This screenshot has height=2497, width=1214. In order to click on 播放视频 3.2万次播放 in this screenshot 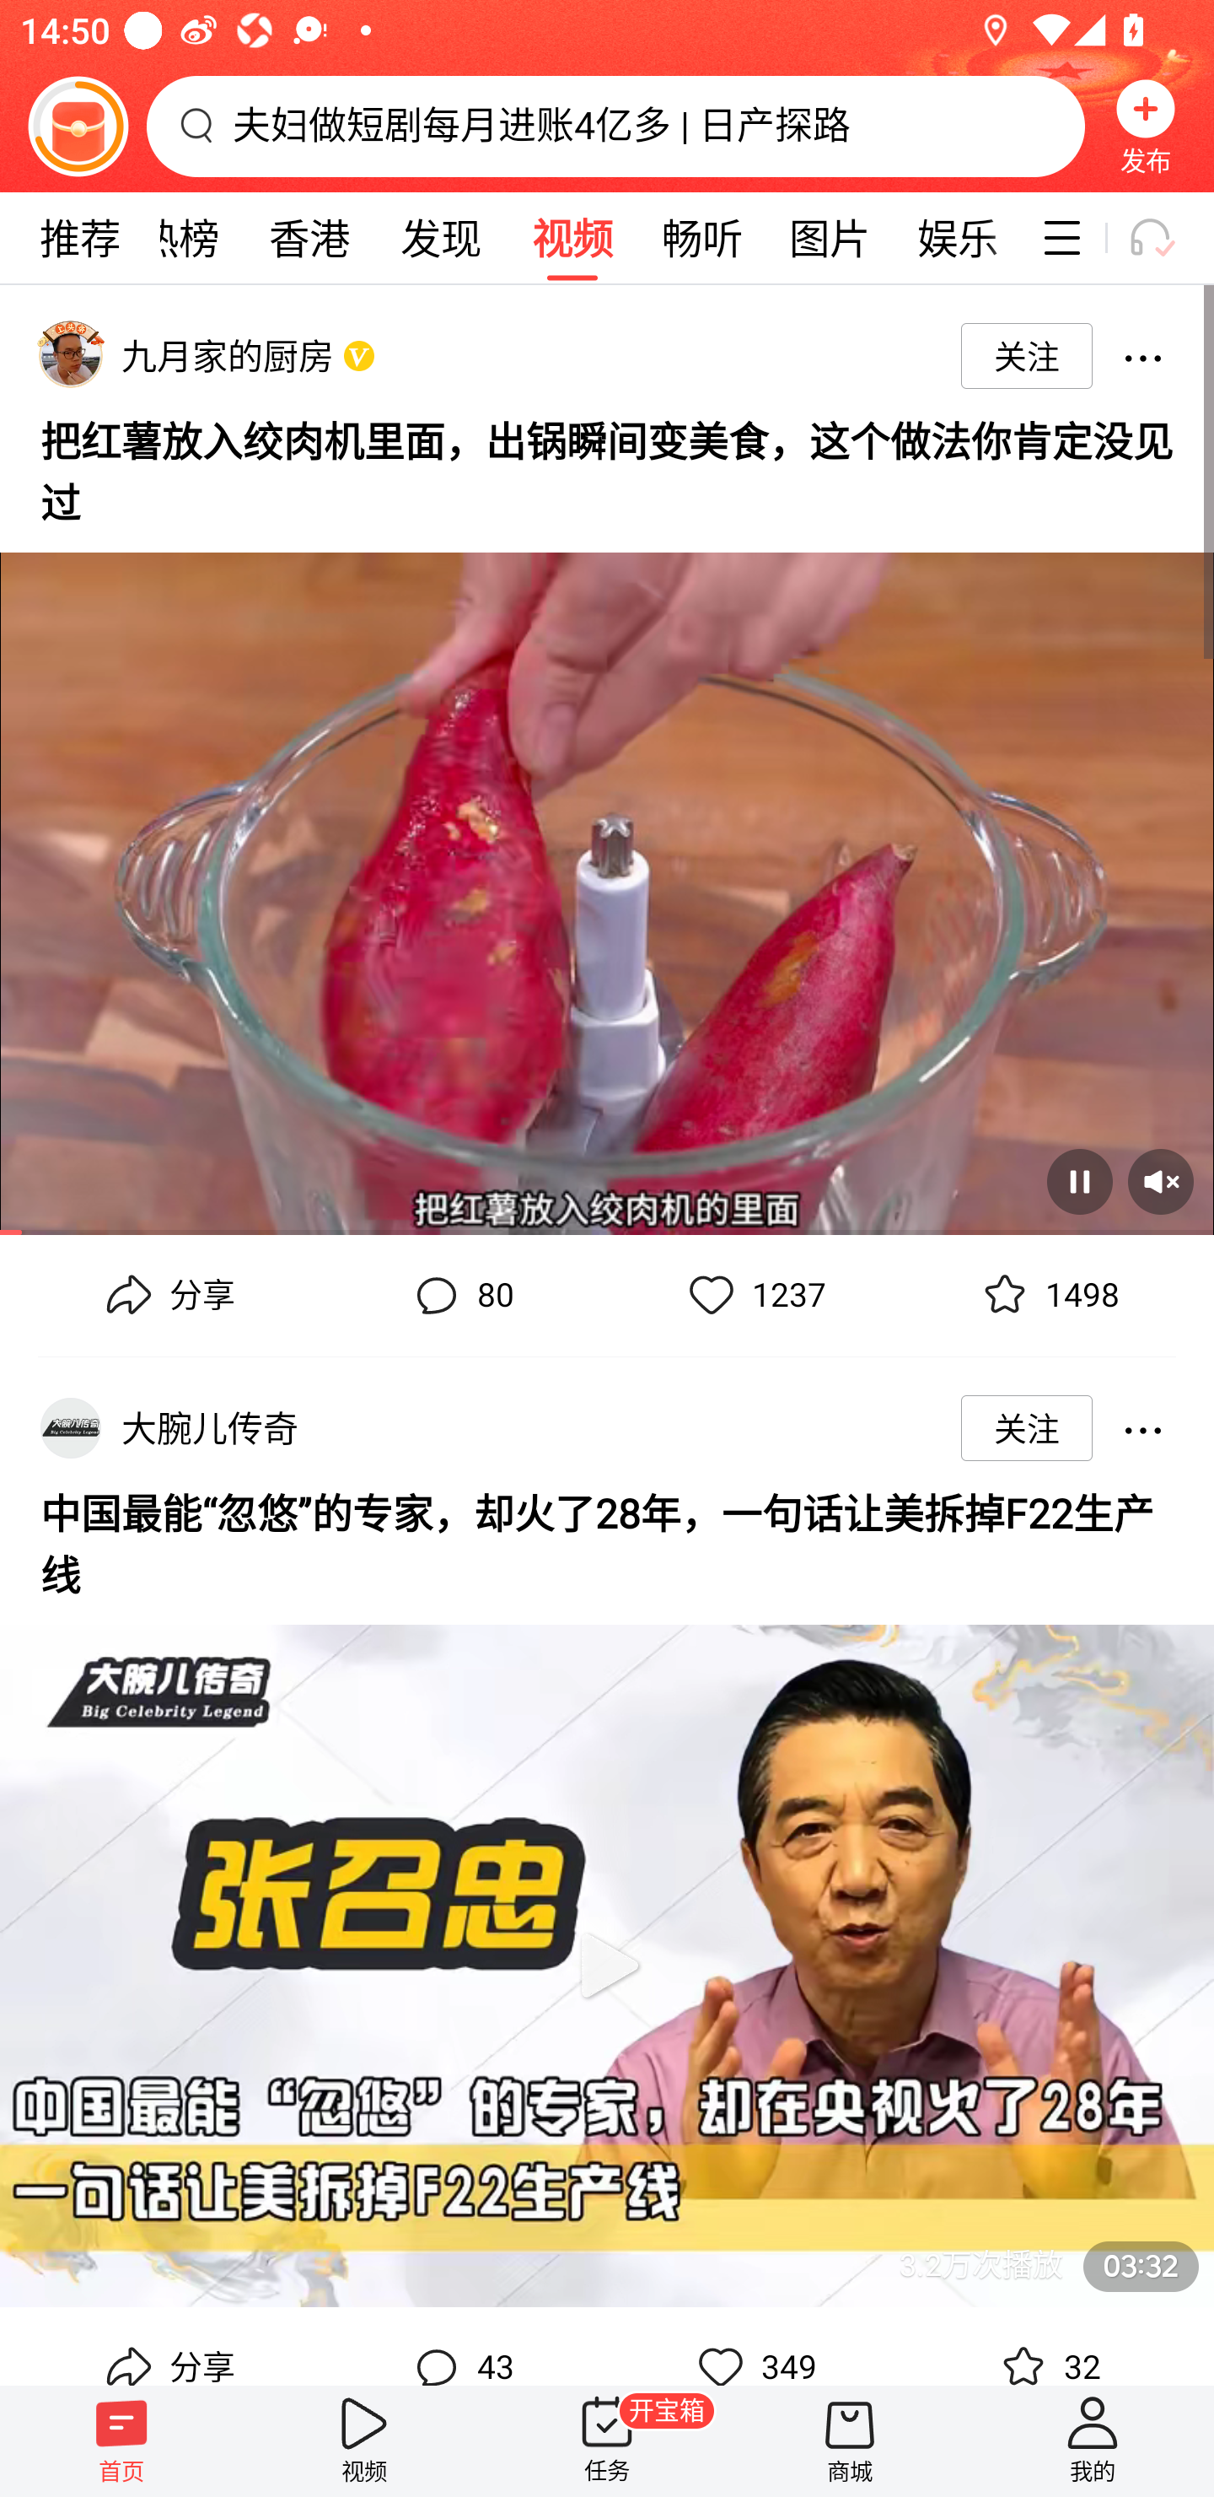, I will do `click(607, 1955)`.